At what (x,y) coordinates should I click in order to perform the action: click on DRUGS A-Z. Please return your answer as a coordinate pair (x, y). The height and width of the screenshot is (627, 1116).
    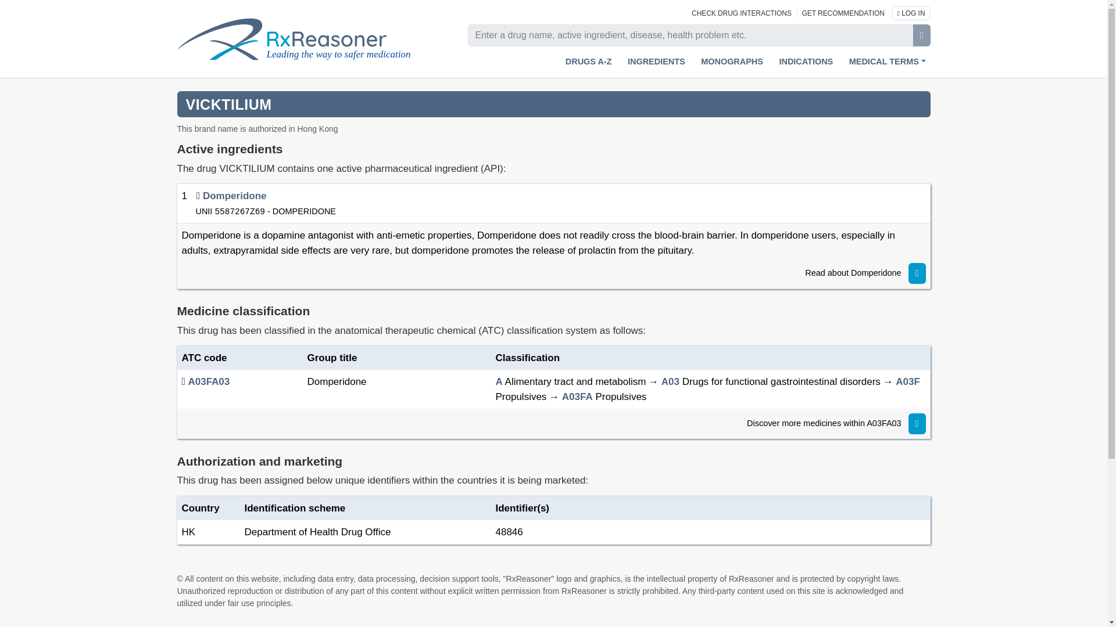
    Looking at the image, I should click on (589, 62).